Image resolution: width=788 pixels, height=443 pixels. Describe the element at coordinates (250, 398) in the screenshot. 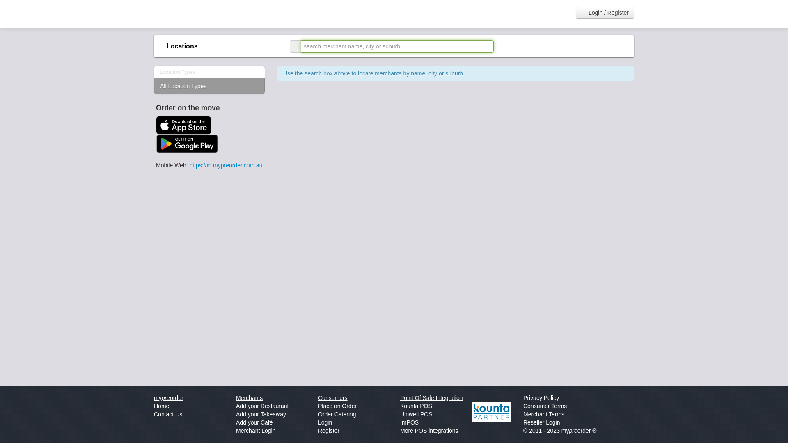

I see `Merchants` at that location.